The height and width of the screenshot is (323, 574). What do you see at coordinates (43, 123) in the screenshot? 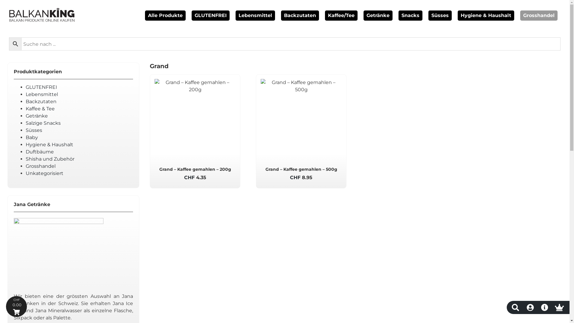
I see `Salzige Snacks` at bounding box center [43, 123].